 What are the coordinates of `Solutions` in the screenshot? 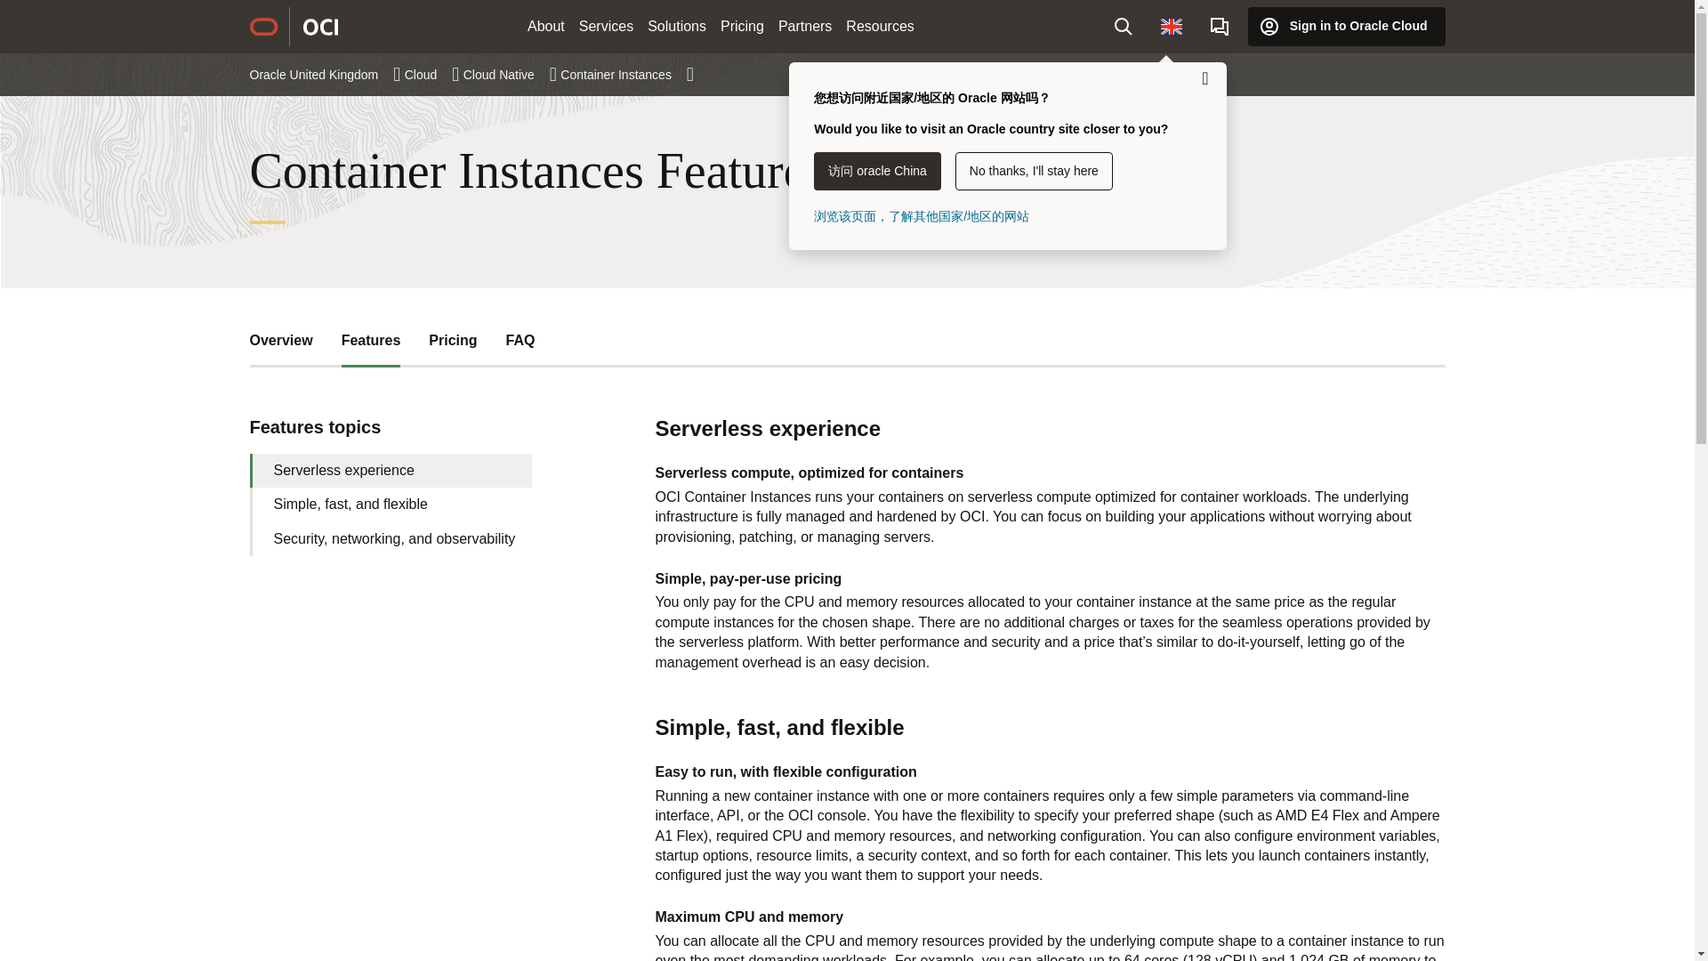 It's located at (677, 27).